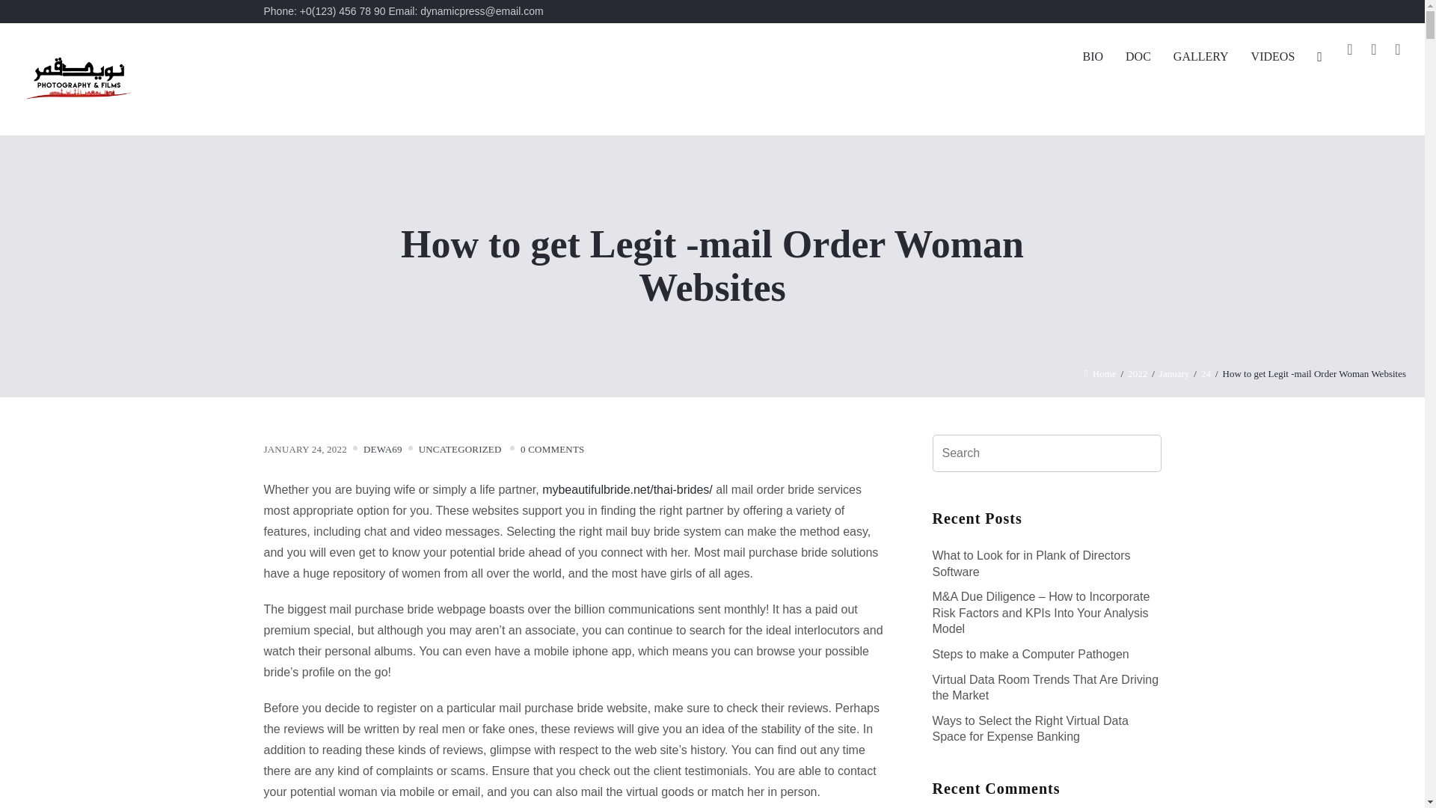 Image resolution: width=1436 pixels, height=808 pixels. What do you see at coordinates (1173, 373) in the screenshot?
I see `January` at bounding box center [1173, 373].